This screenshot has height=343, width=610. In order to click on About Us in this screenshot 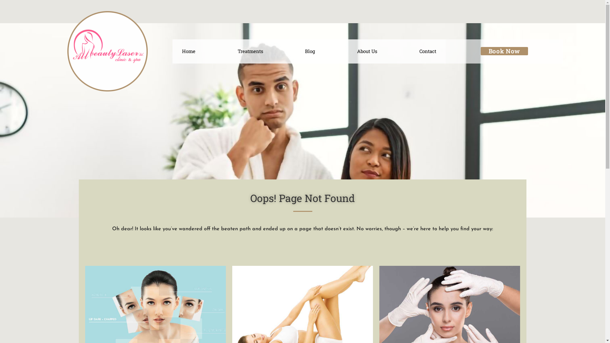, I will do `click(367, 51)`.